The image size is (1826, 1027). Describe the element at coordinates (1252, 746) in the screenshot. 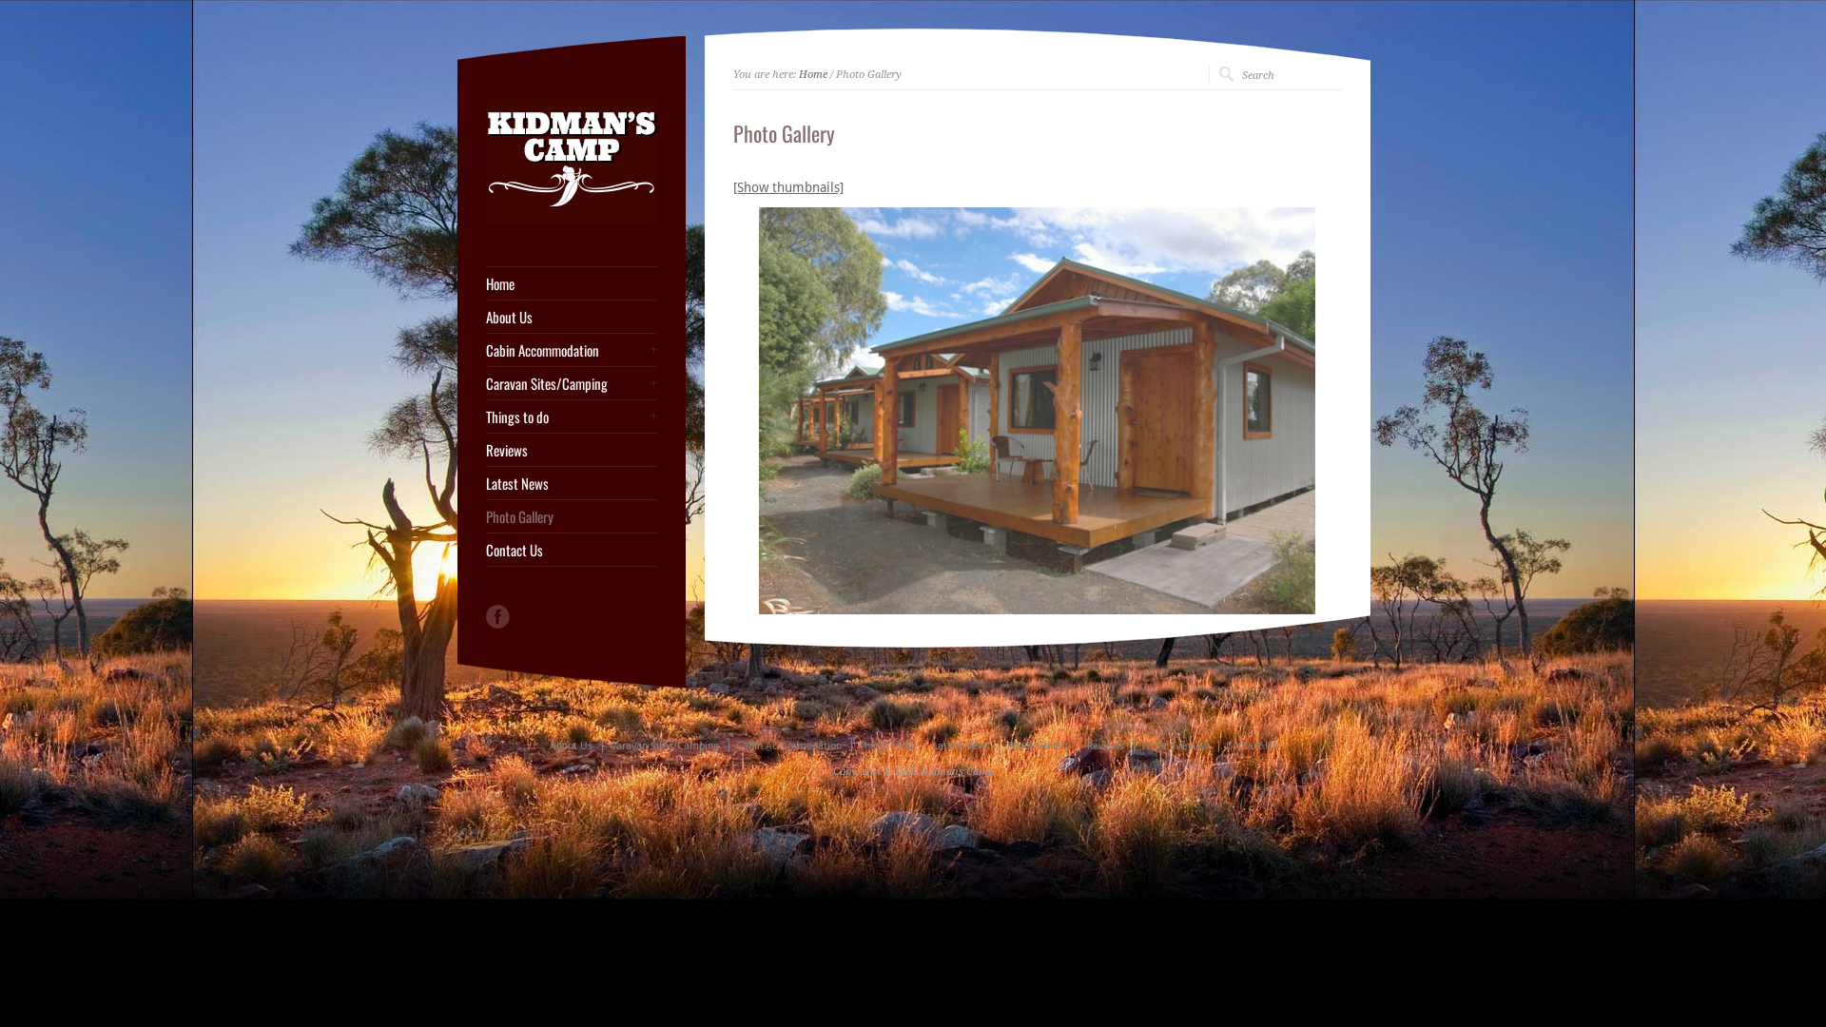

I see `Contact Us` at that location.